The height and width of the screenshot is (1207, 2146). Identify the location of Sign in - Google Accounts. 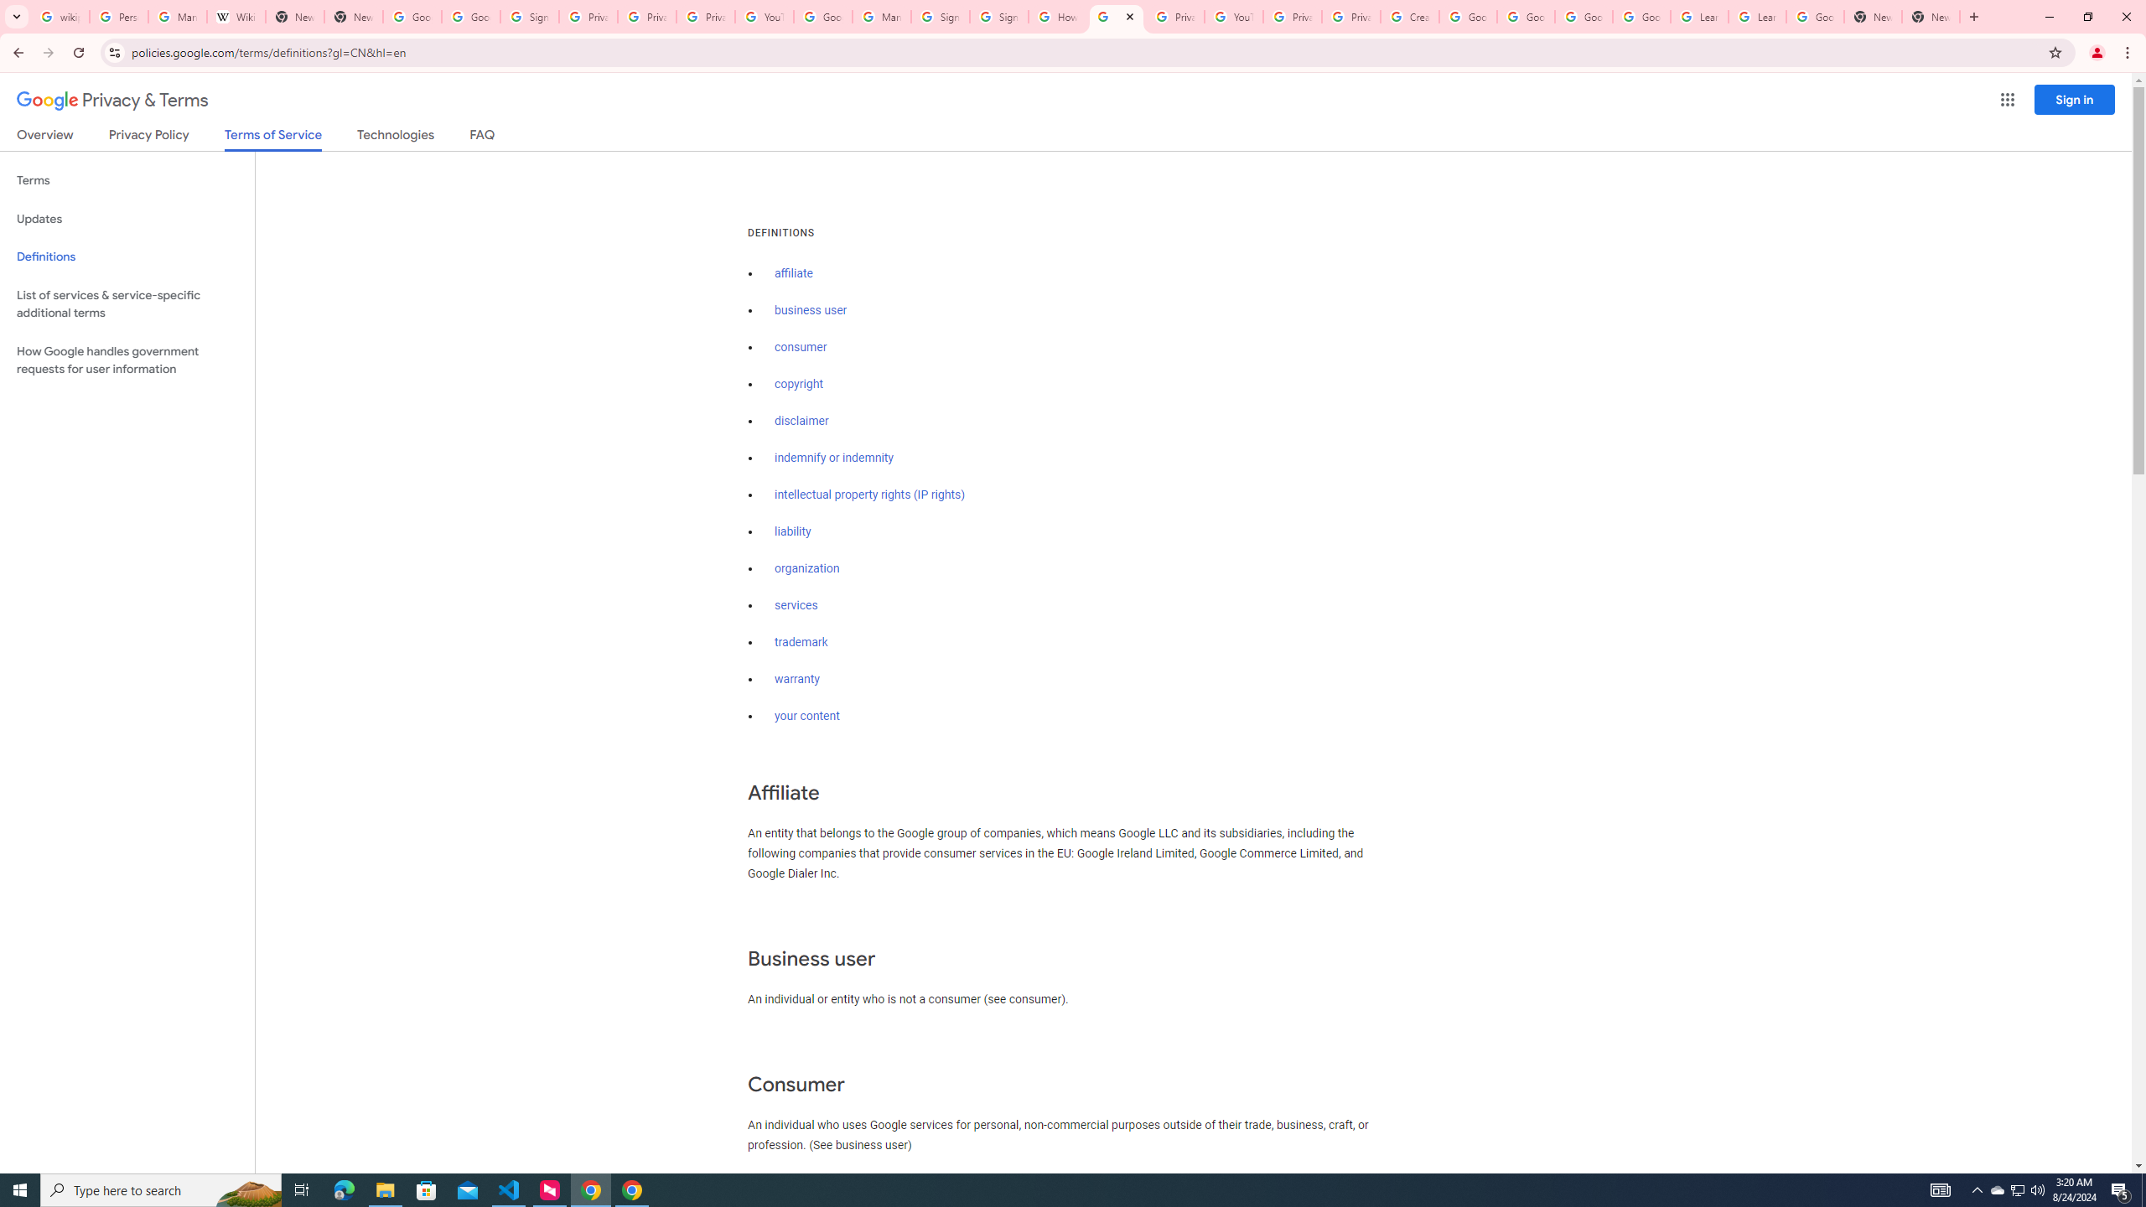
(998, 17).